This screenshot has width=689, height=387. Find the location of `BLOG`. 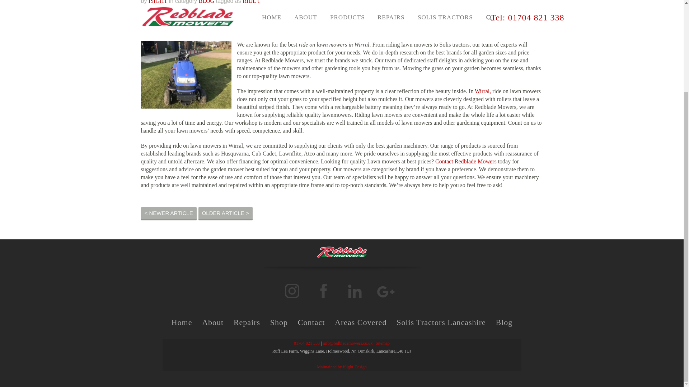

BLOG is located at coordinates (206, 2).